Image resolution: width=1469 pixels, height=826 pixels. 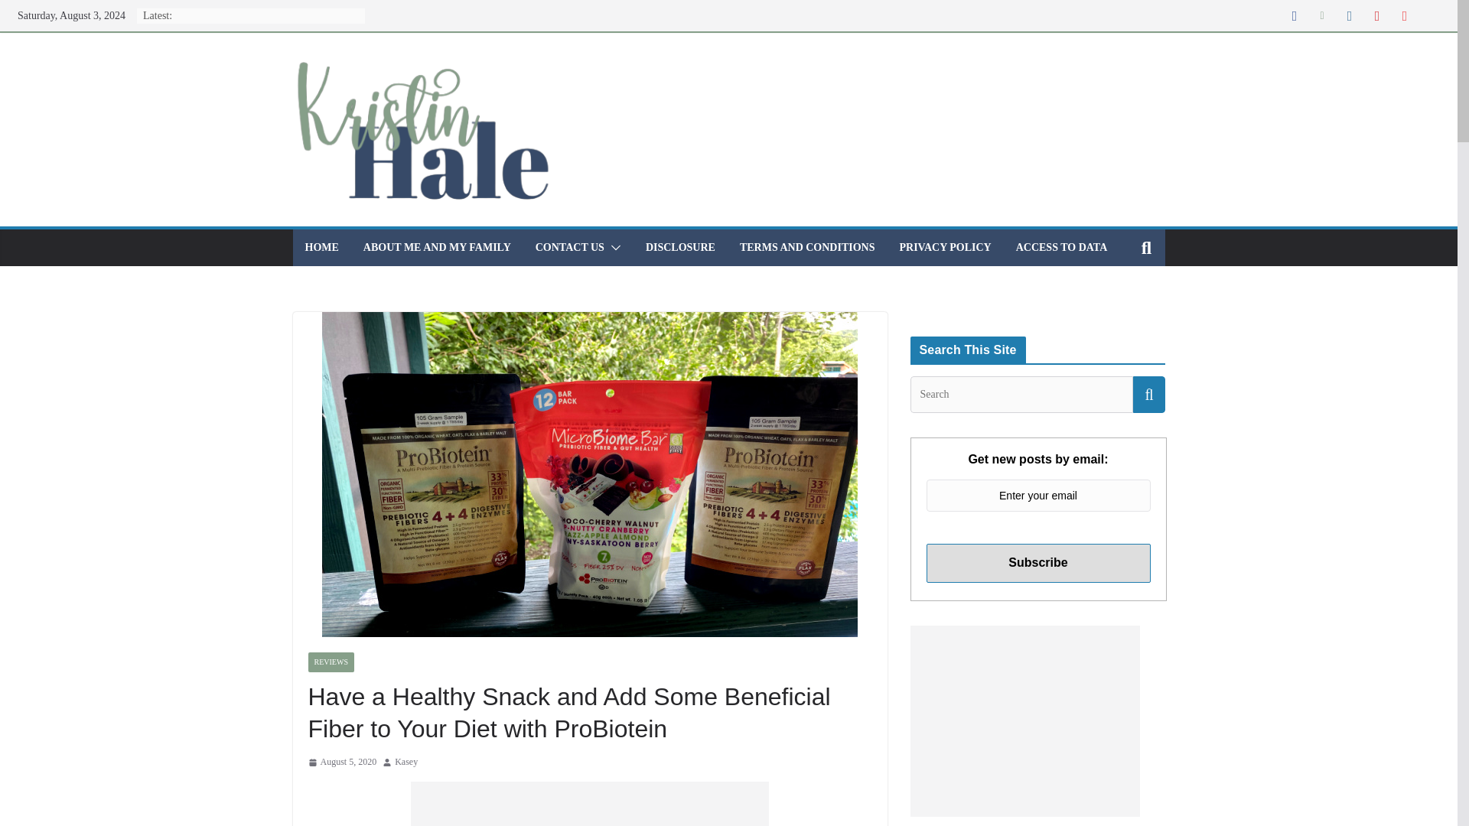 What do you see at coordinates (681, 248) in the screenshot?
I see `DISCLOSURE` at bounding box center [681, 248].